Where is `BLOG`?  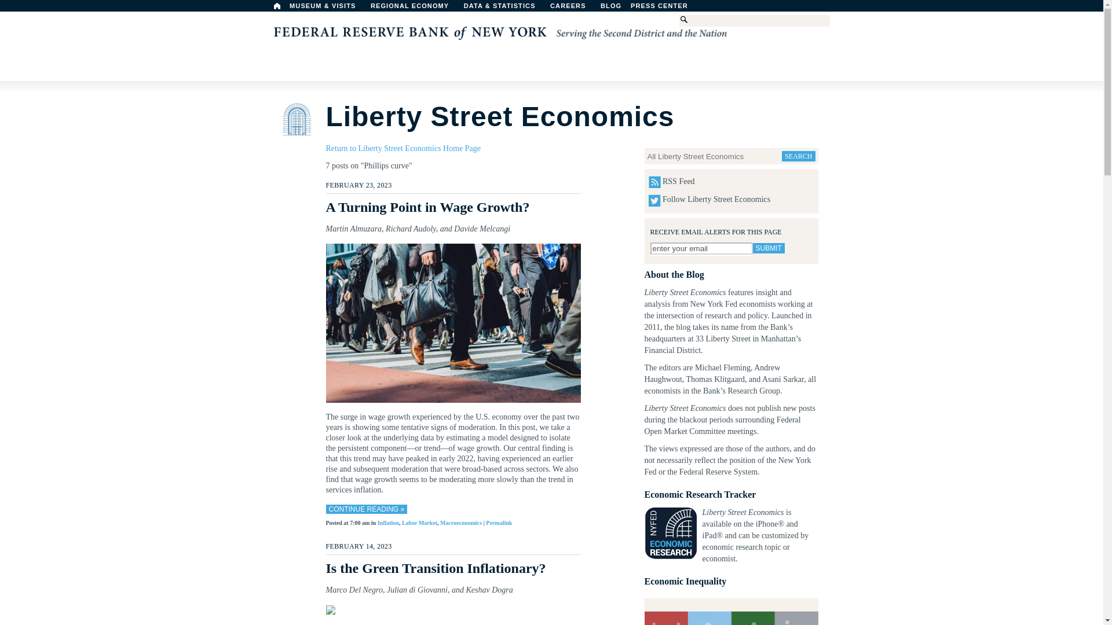 BLOG is located at coordinates (641, 9).